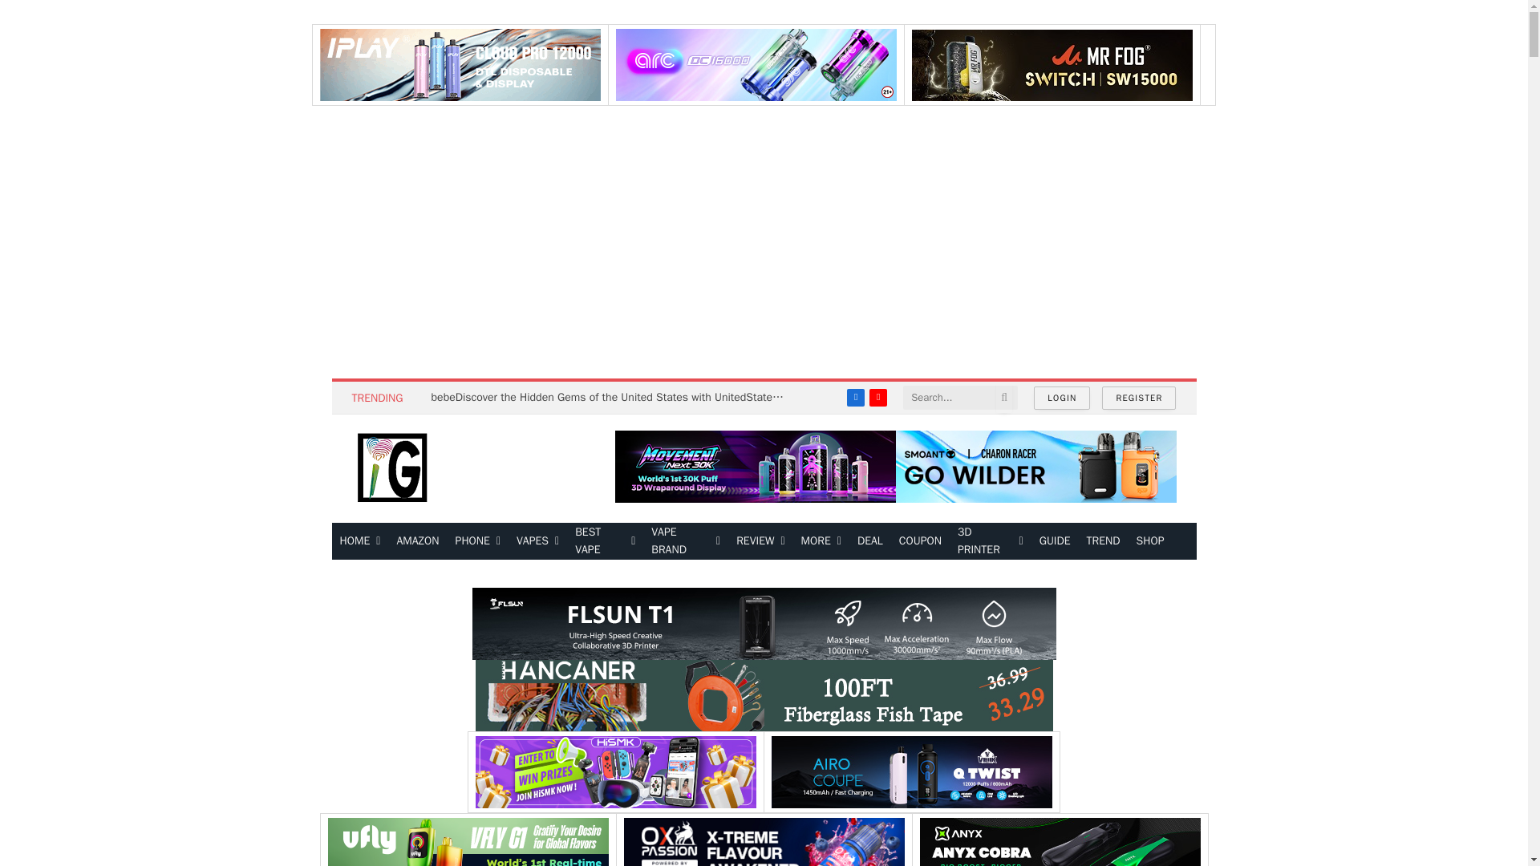  What do you see at coordinates (877, 397) in the screenshot?
I see `YouTube` at bounding box center [877, 397].